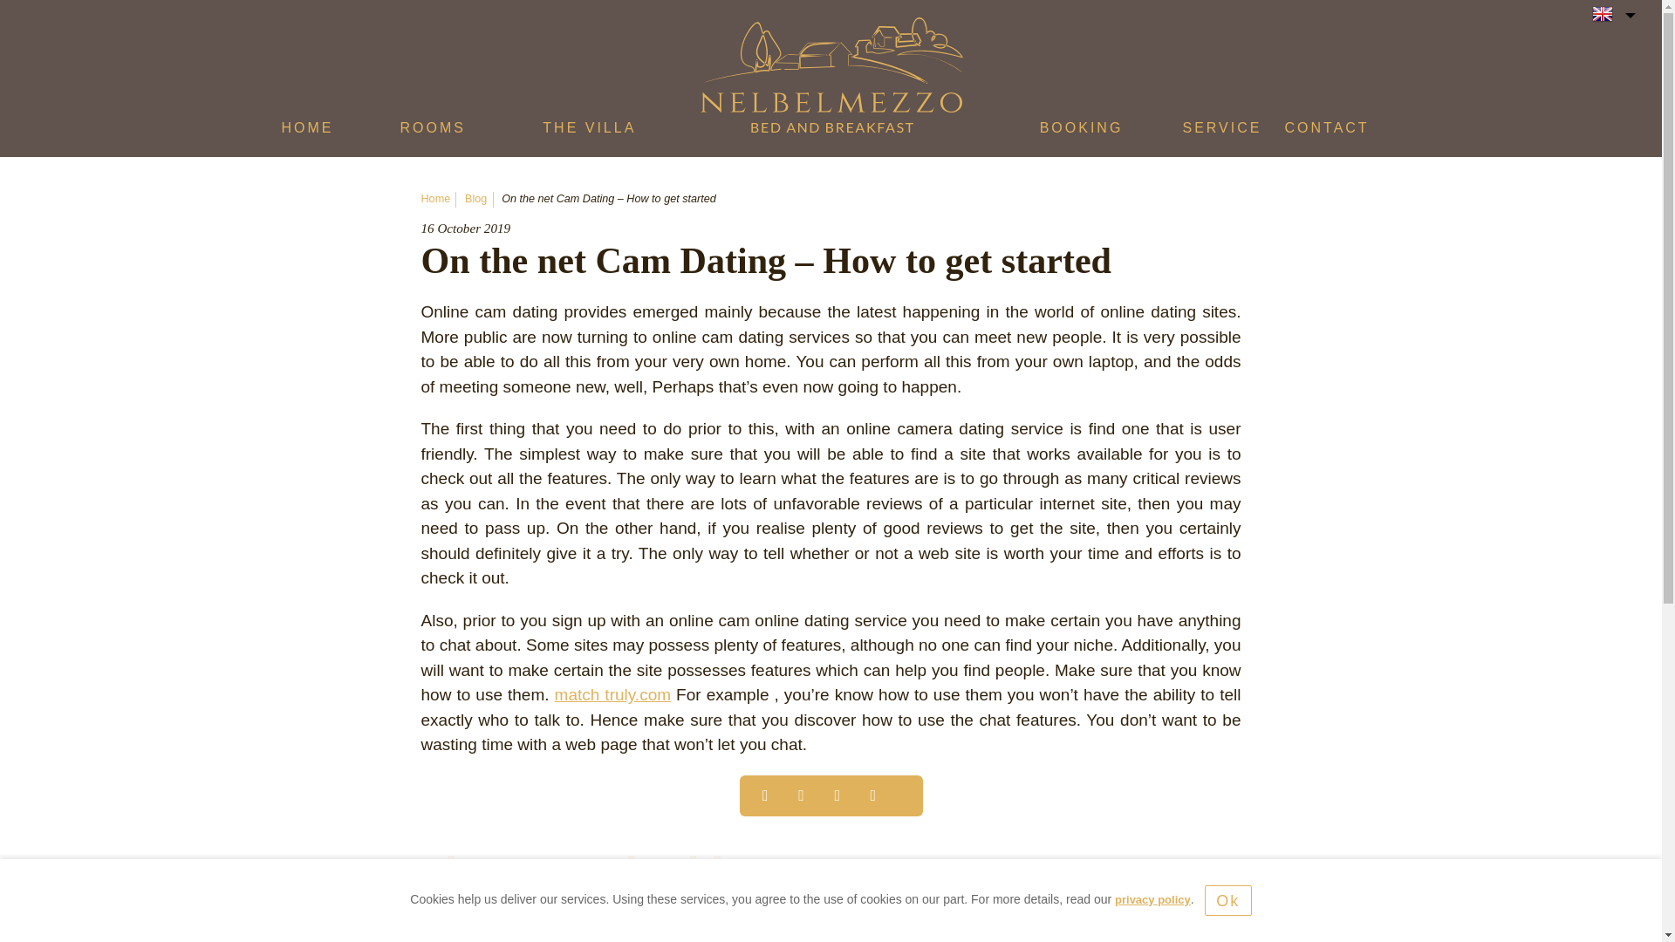  Describe the element at coordinates (1082, 133) in the screenshot. I see `BOOKING` at that location.